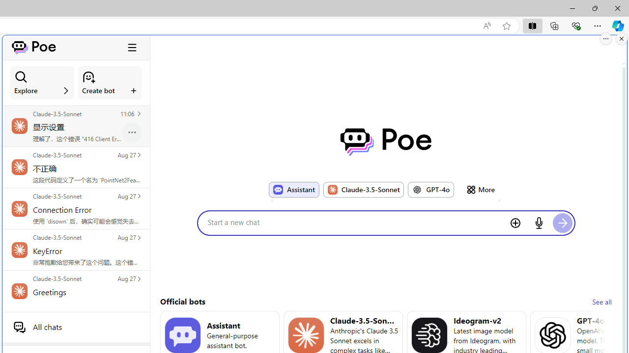 This screenshot has height=353, width=629. What do you see at coordinates (606, 39) in the screenshot?
I see `More options.` at bounding box center [606, 39].